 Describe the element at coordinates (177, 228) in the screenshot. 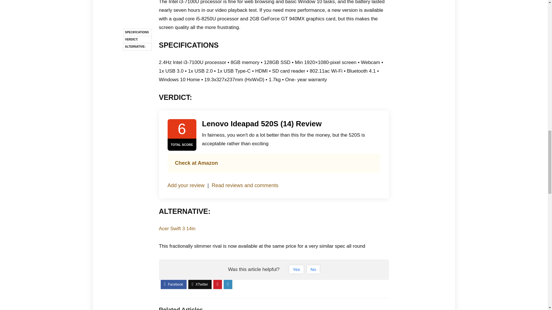

I see `Acer Swift 3 14in` at that location.